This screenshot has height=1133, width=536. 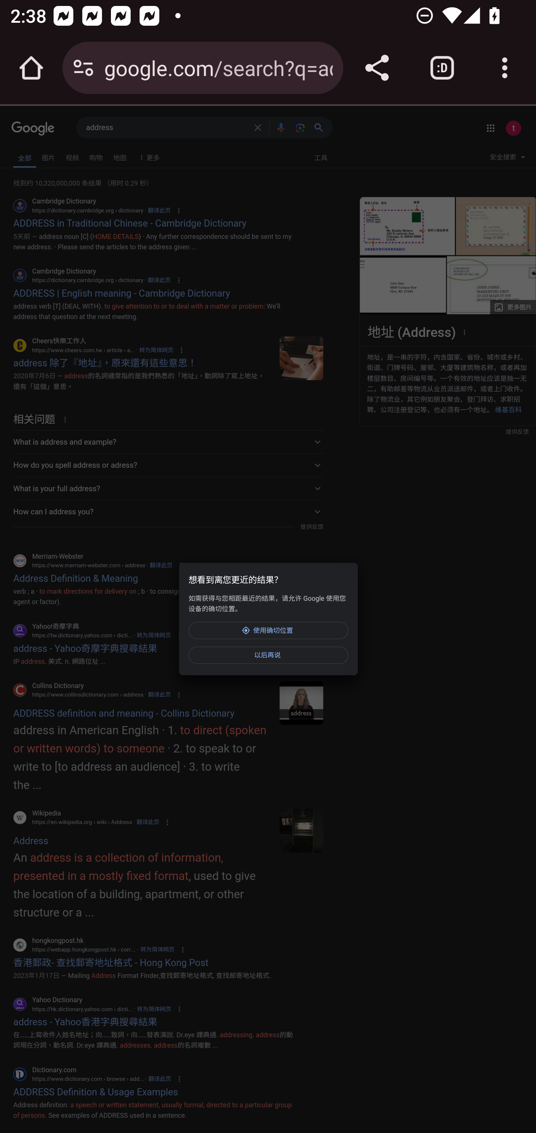 What do you see at coordinates (442, 68) in the screenshot?
I see `Switch or close tabs` at bounding box center [442, 68].